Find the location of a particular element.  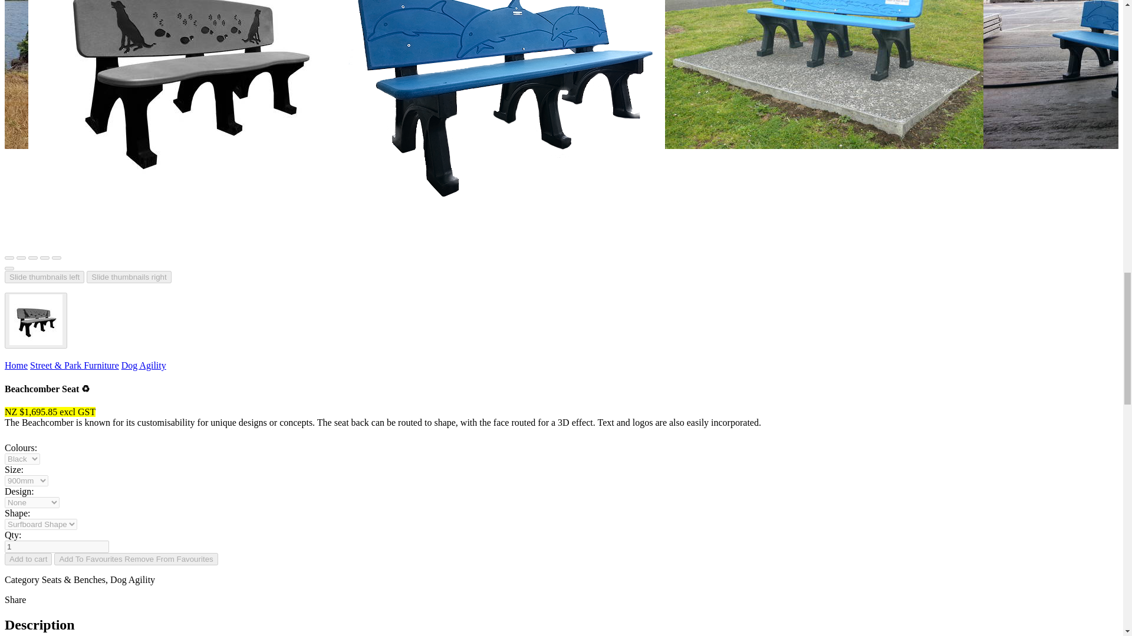

Add To Favourites is located at coordinates (136, 559).